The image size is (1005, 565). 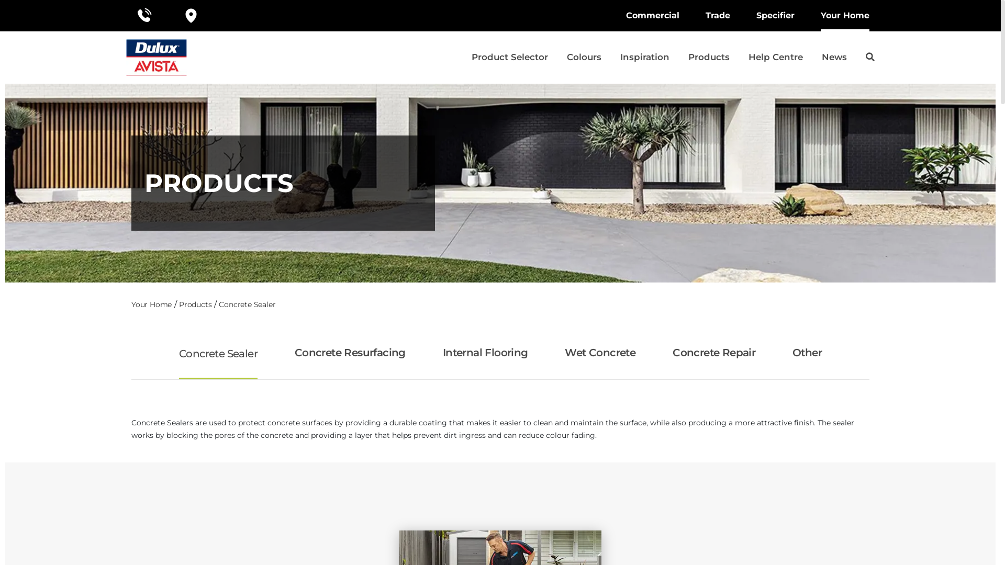 I want to click on Colours, so click(x=584, y=58).